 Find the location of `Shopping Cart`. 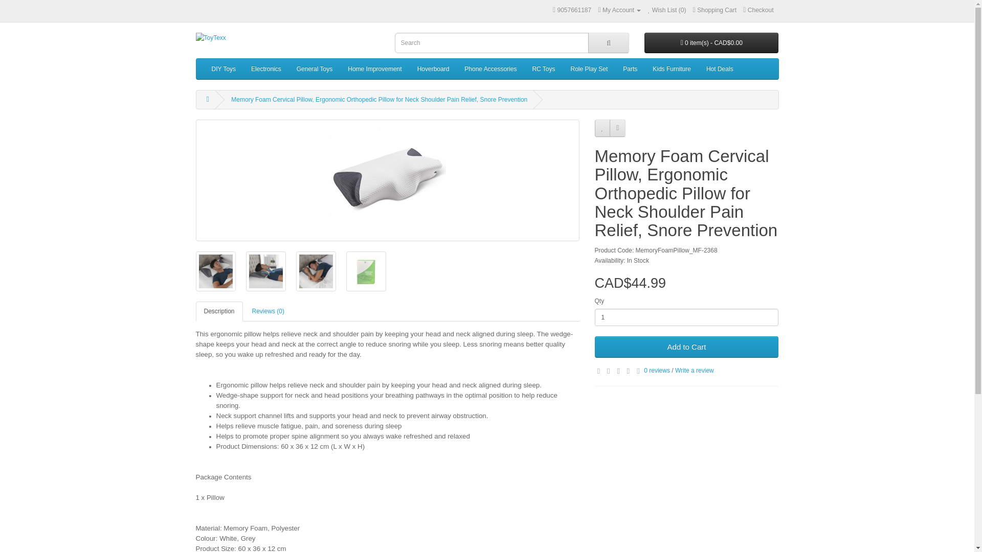

Shopping Cart is located at coordinates (715, 10).